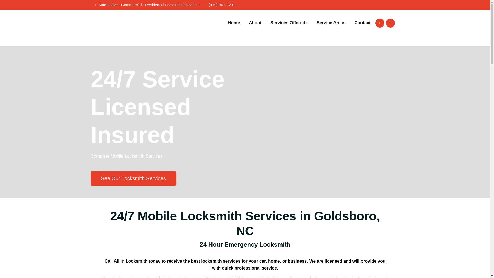 The width and height of the screenshot is (494, 278). Describe the element at coordinates (289, 23) in the screenshot. I see `Services Offered` at that location.